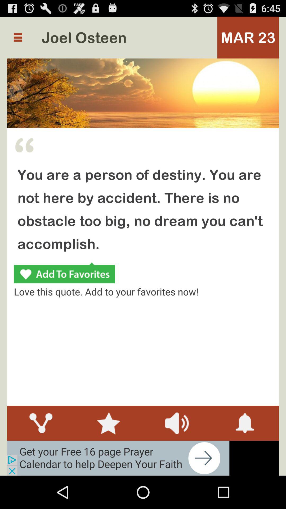 This screenshot has width=286, height=509. I want to click on more, so click(18, 37).